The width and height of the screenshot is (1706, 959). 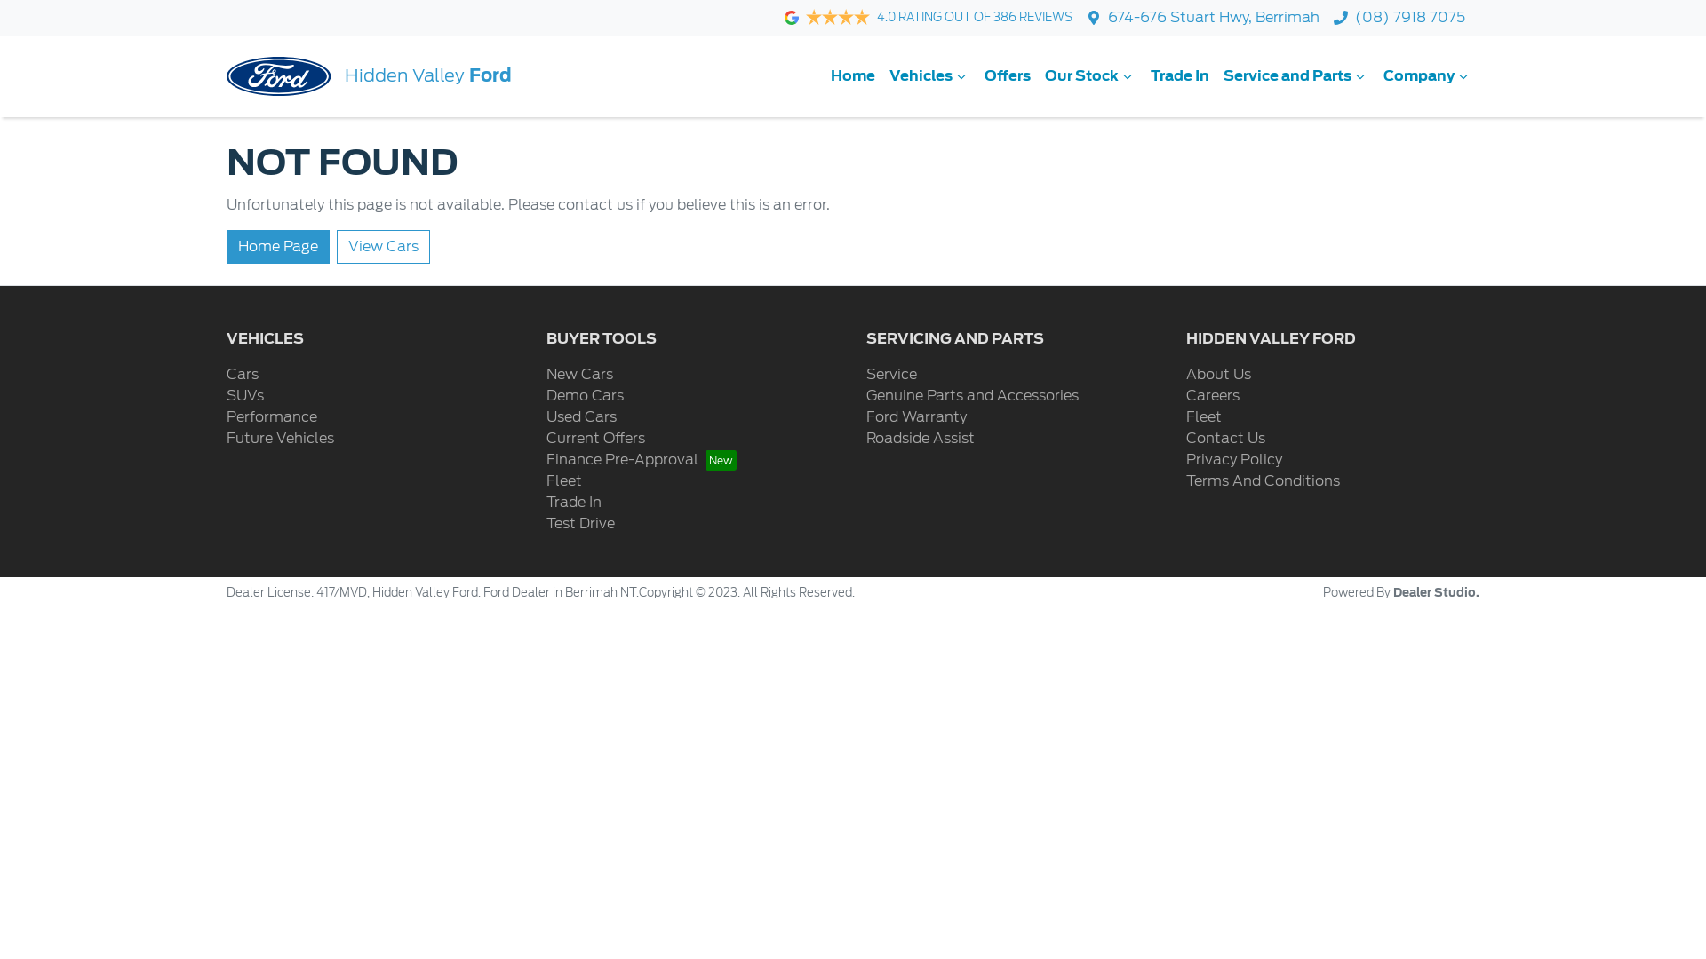 I want to click on Genuine Parts and Accessories, so click(x=972, y=396).